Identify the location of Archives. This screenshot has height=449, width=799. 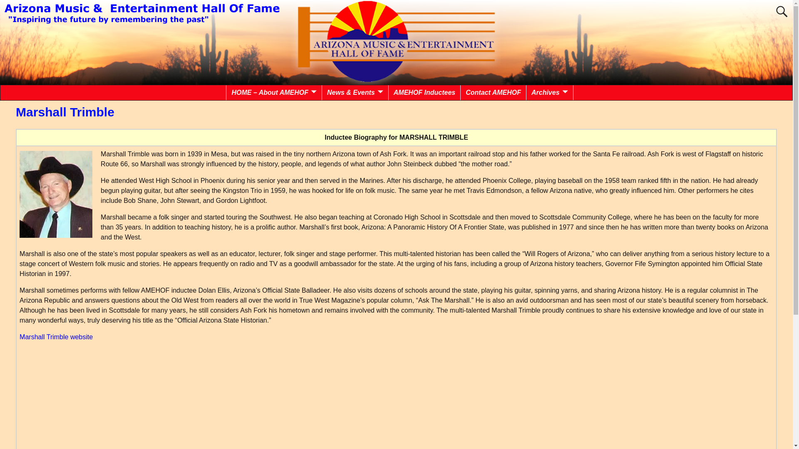
(550, 92).